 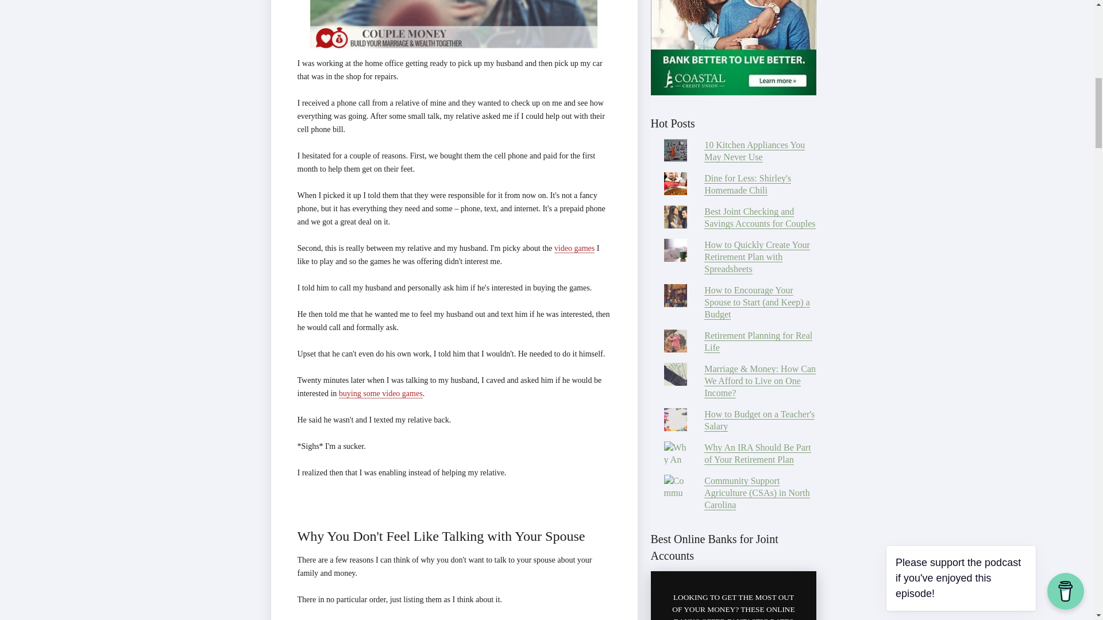 I want to click on video games, so click(x=574, y=248).